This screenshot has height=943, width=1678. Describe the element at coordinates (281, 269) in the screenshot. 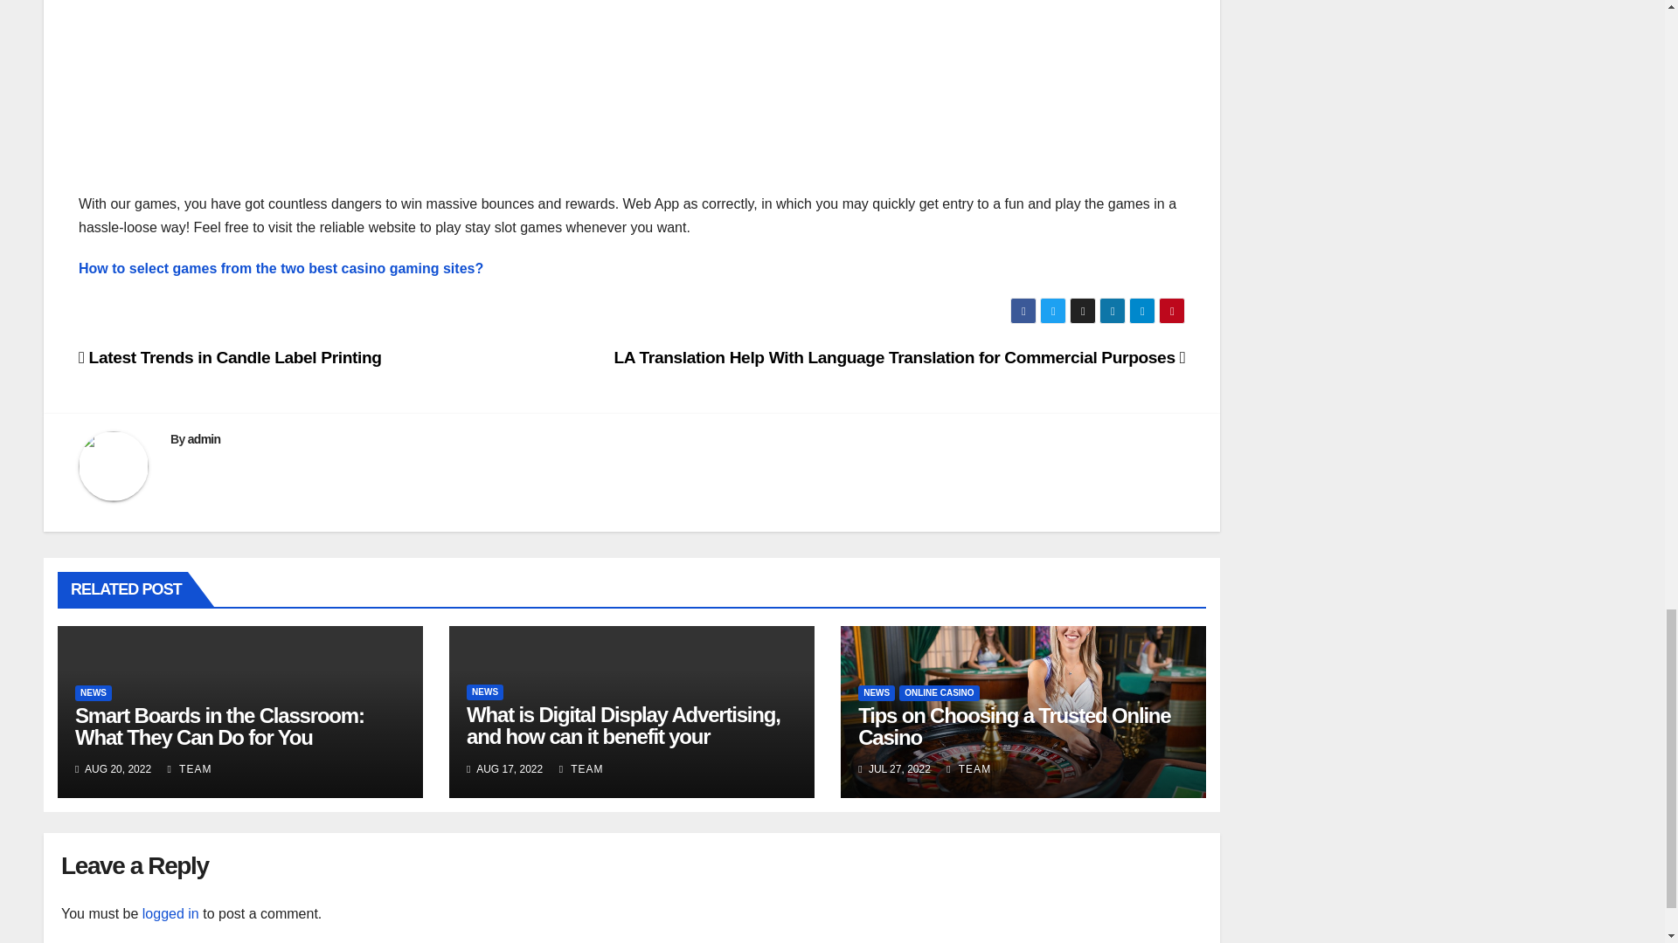

I see `How to select games from the two best casino gaming sites?` at that location.